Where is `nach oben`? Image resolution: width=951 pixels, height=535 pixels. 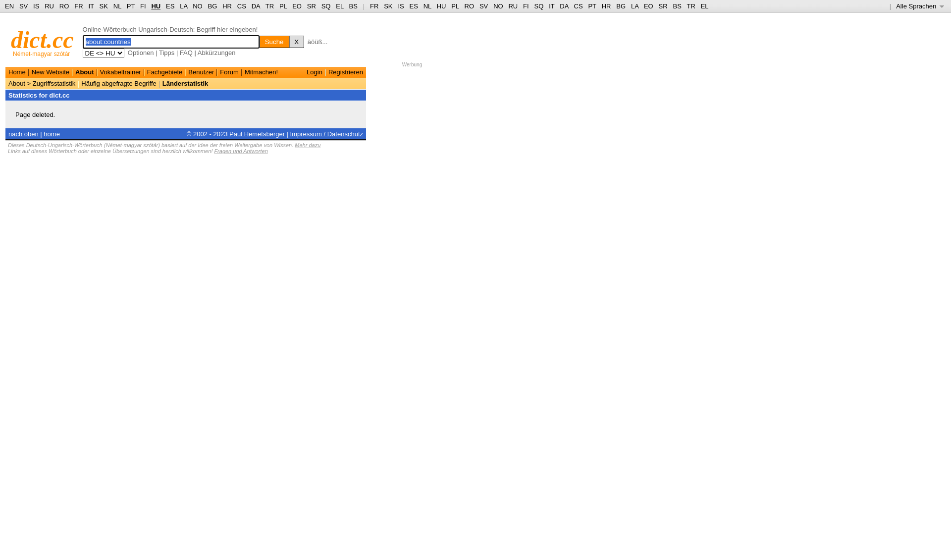 nach oben is located at coordinates (24, 134).